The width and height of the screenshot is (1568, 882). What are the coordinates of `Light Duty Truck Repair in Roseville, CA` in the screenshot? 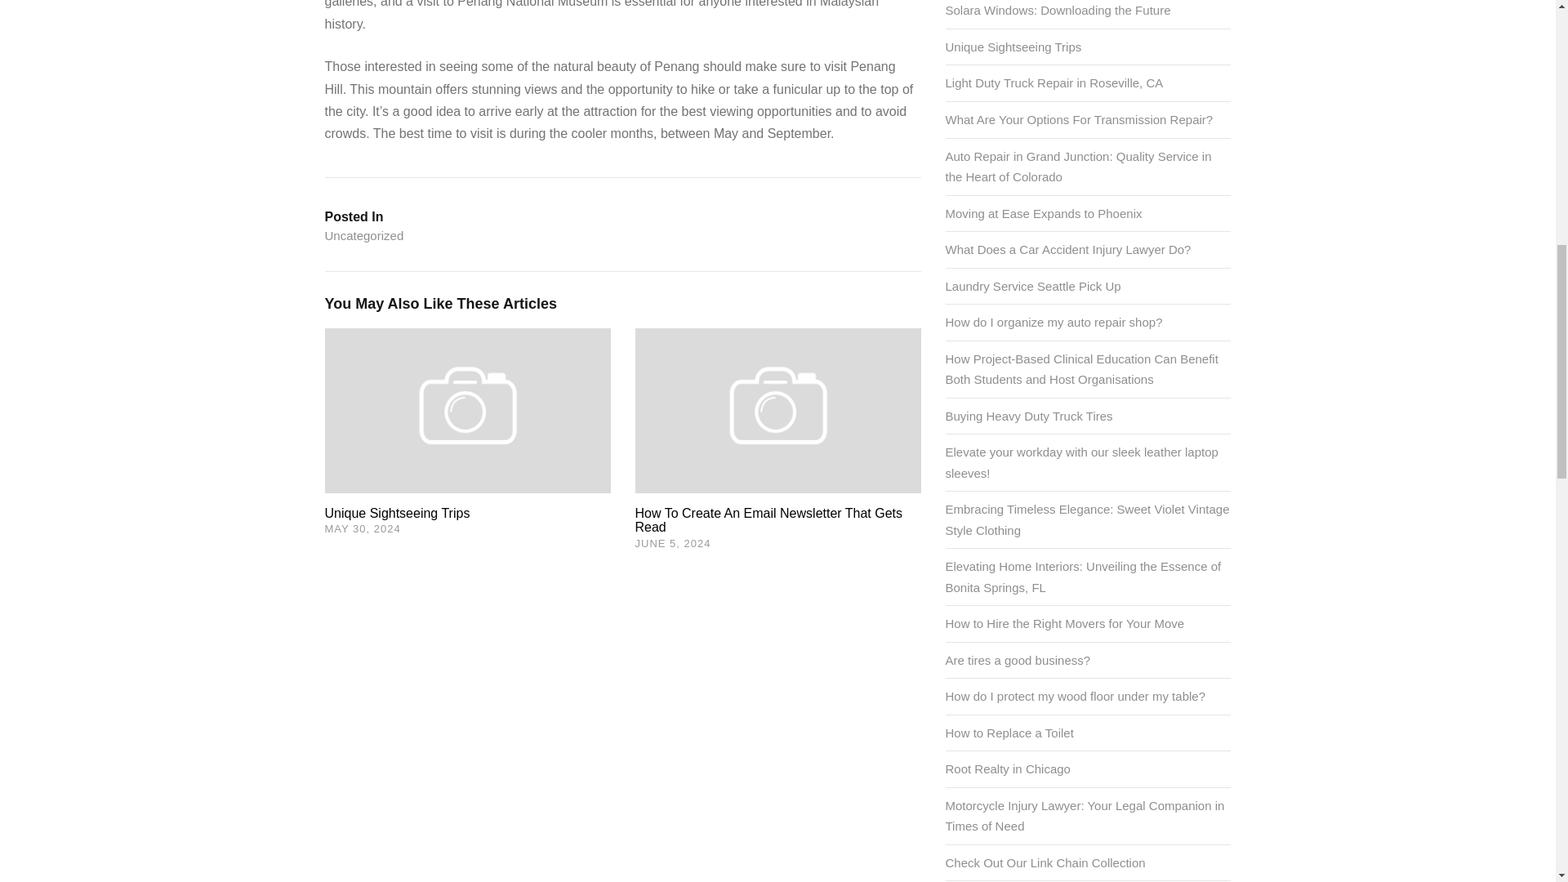 It's located at (1053, 82).